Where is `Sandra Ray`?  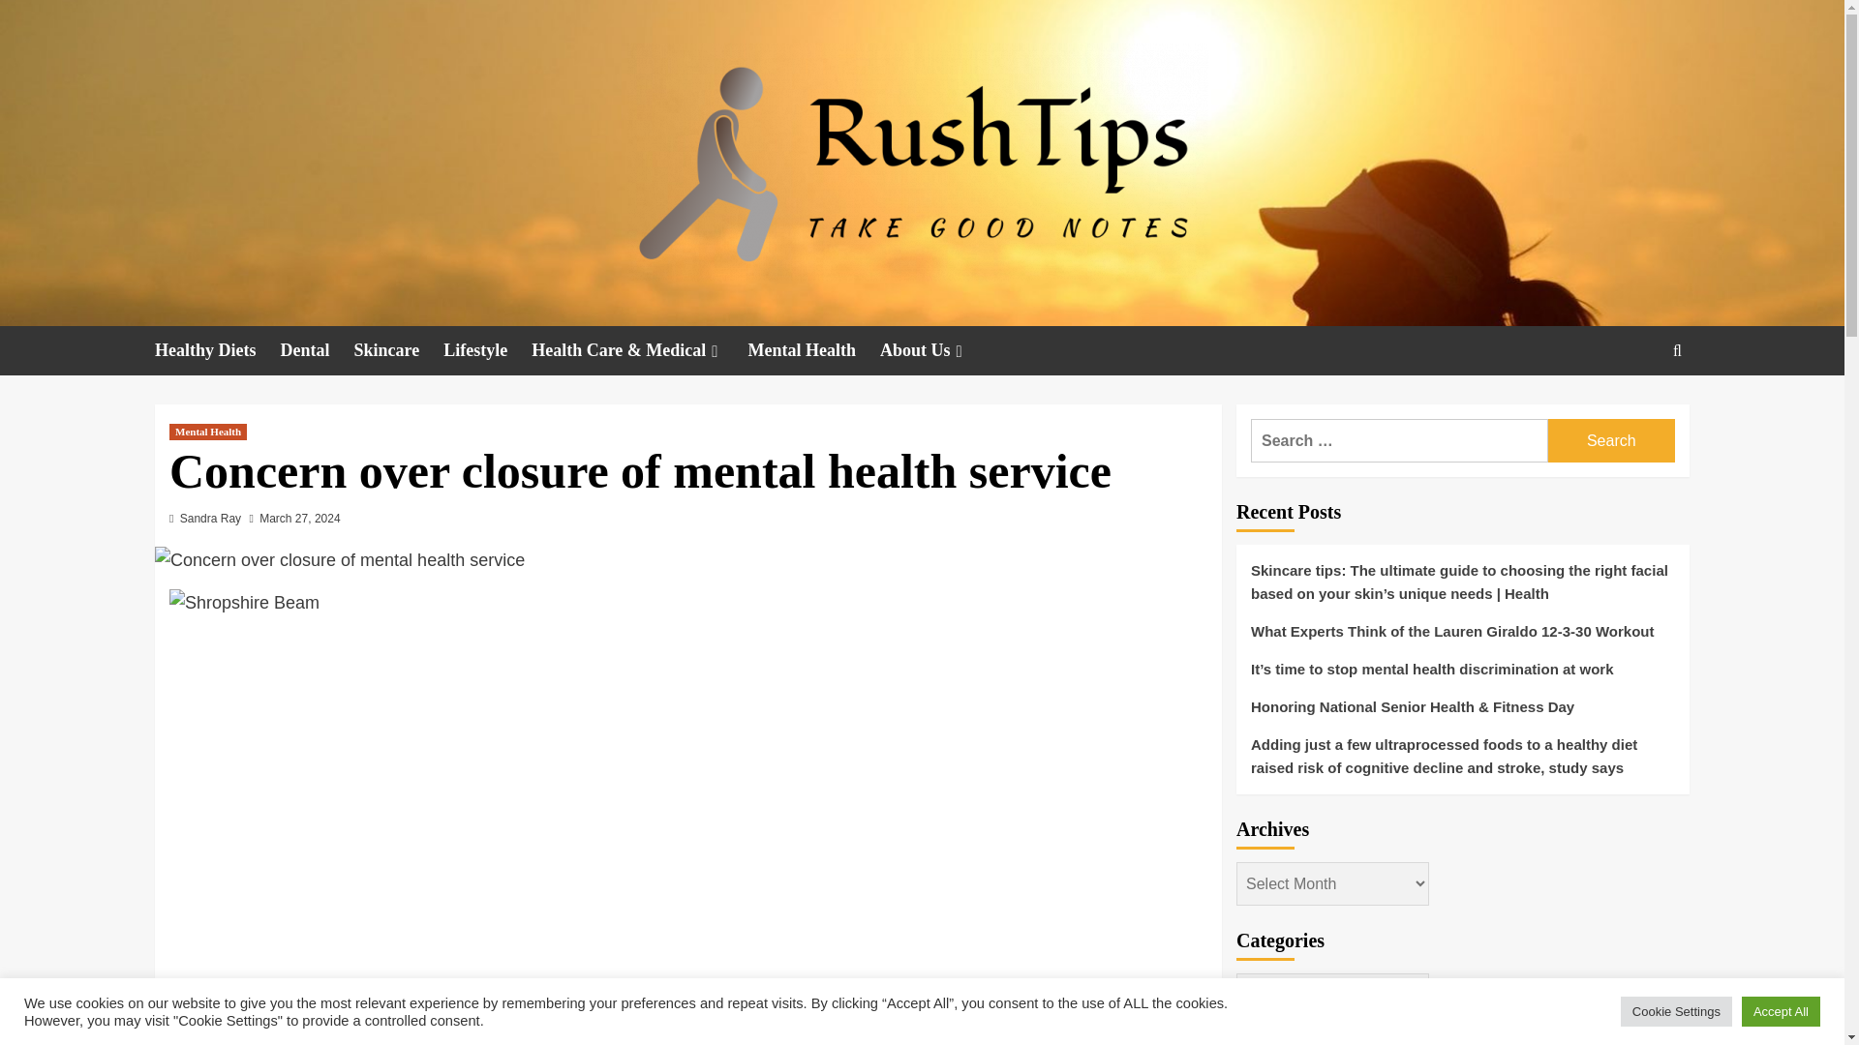 Sandra Ray is located at coordinates (211, 519).